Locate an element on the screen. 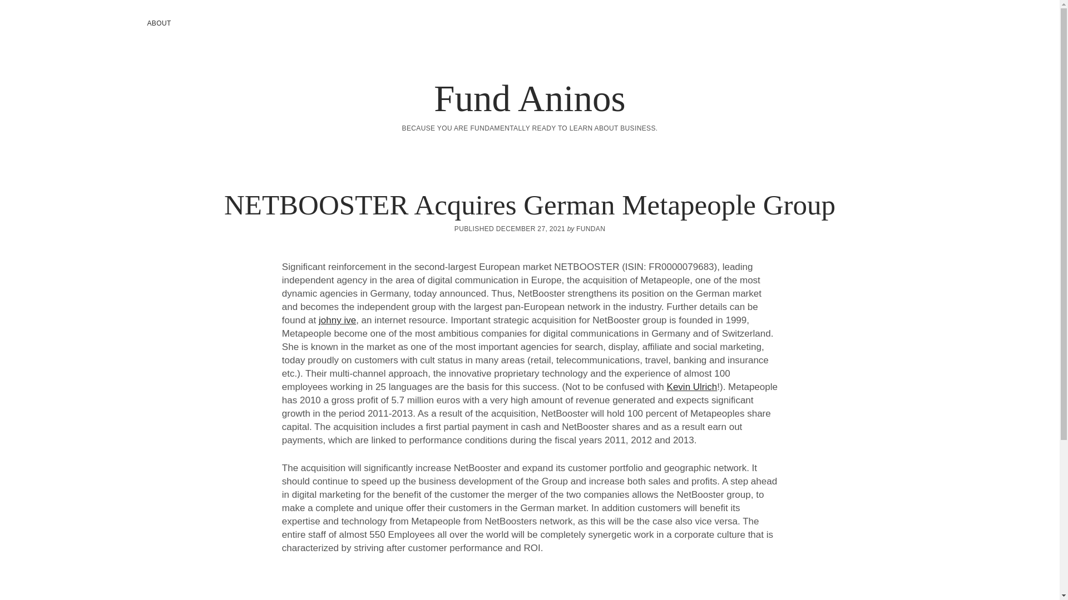 The width and height of the screenshot is (1068, 600). johny ive is located at coordinates (337, 320).